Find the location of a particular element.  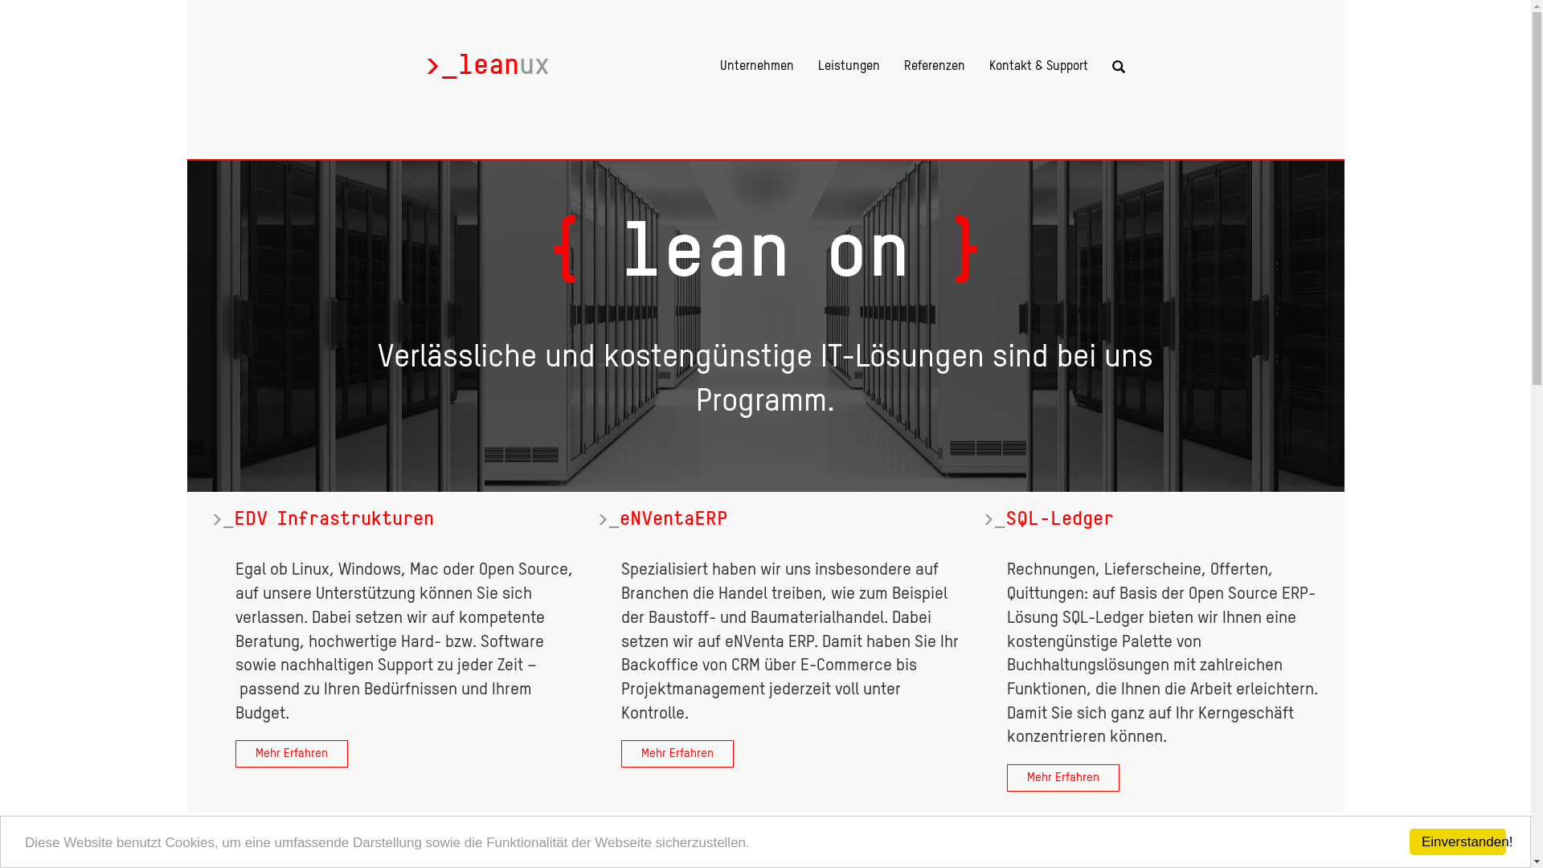

Referenzen is located at coordinates (934, 66).